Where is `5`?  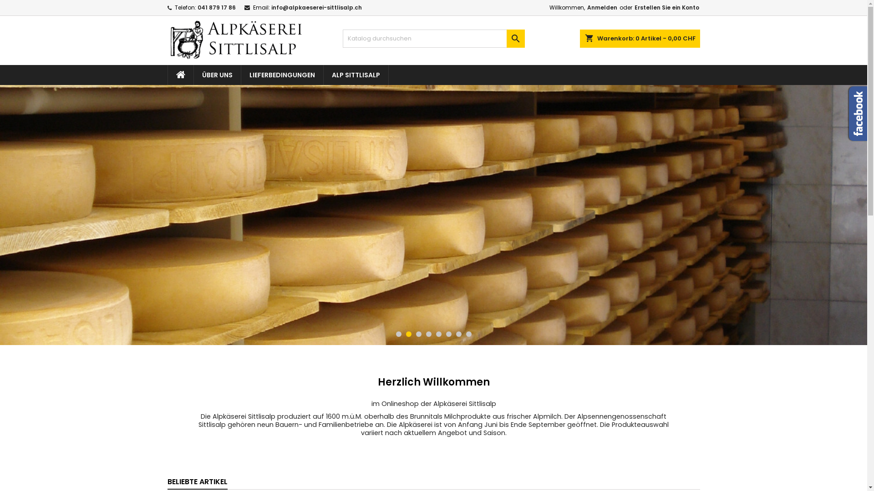 5 is located at coordinates (439, 334).